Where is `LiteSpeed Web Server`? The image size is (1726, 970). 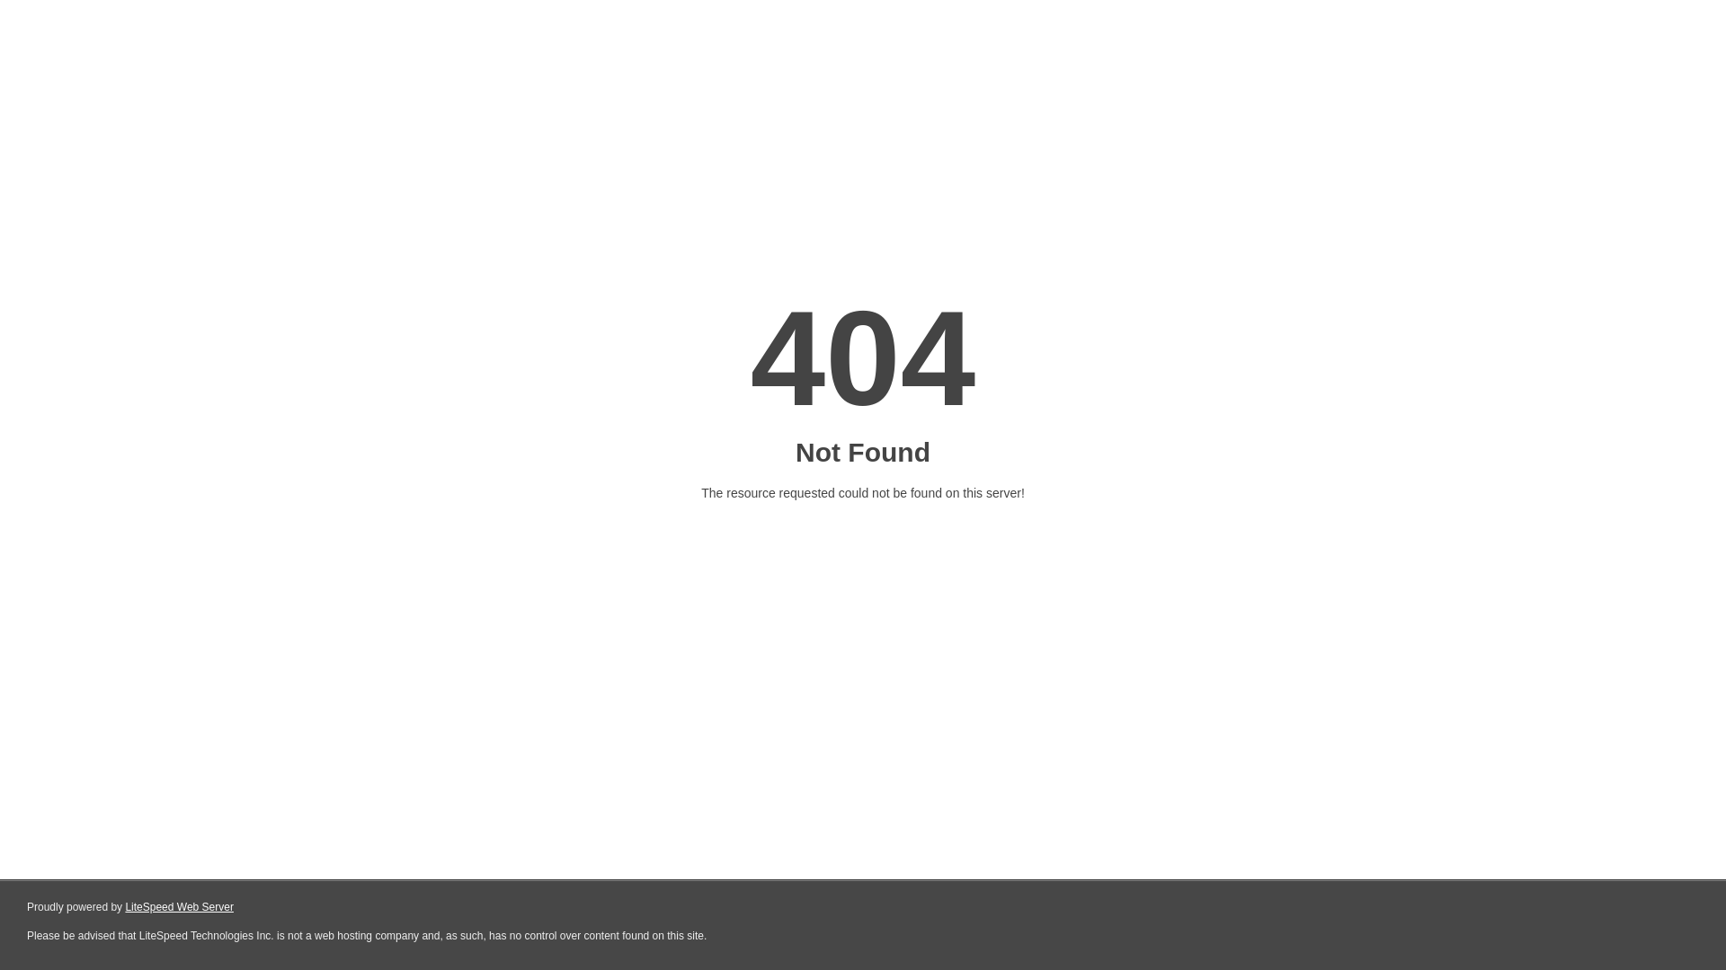 LiteSpeed Web Server is located at coordinates (180, 907).